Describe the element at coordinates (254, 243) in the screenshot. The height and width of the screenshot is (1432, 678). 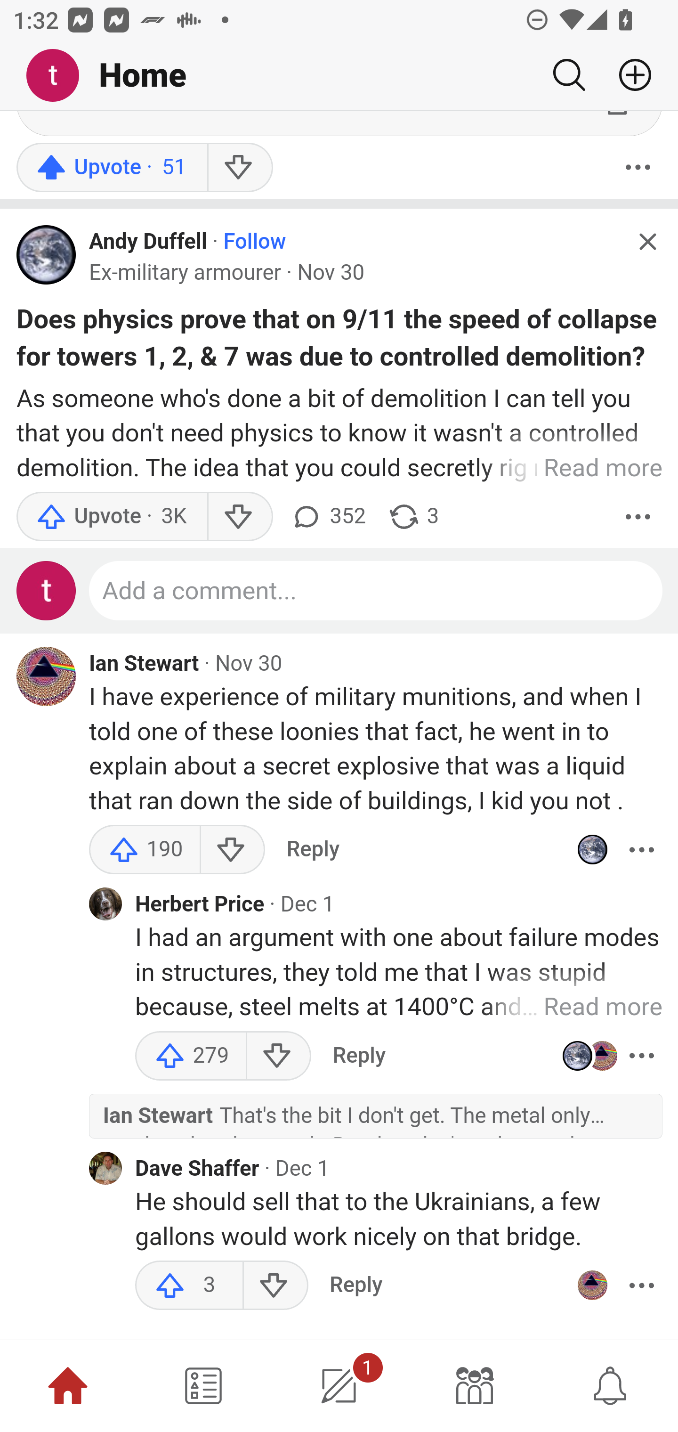
I see `Follow` at that location.